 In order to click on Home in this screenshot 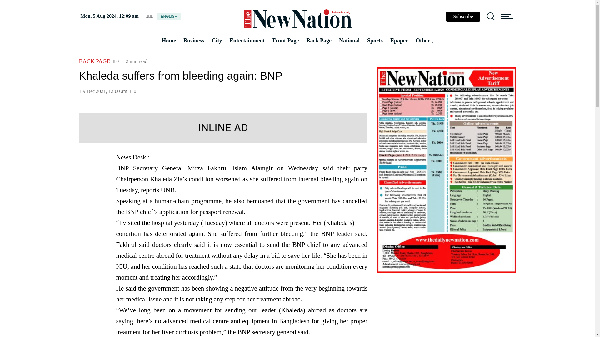, I will do `click(168, 41)`.